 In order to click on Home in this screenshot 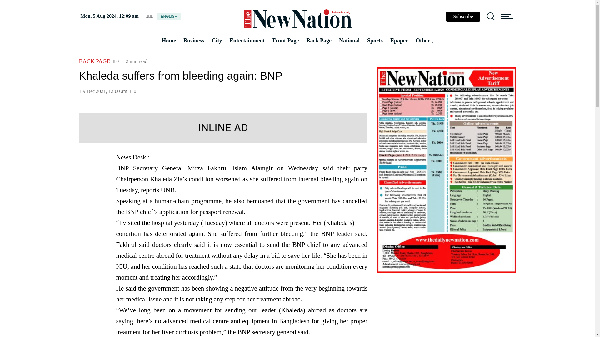, I will do `click(168, 41)`.